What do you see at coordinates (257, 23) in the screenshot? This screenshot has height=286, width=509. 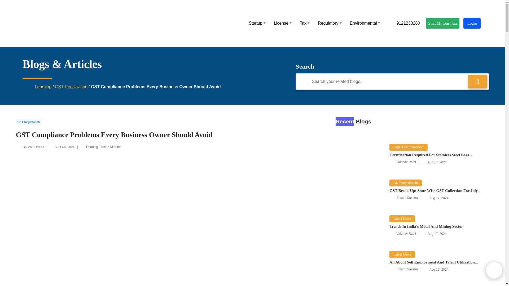 I see `Startup` at bounding box center [257, 23].